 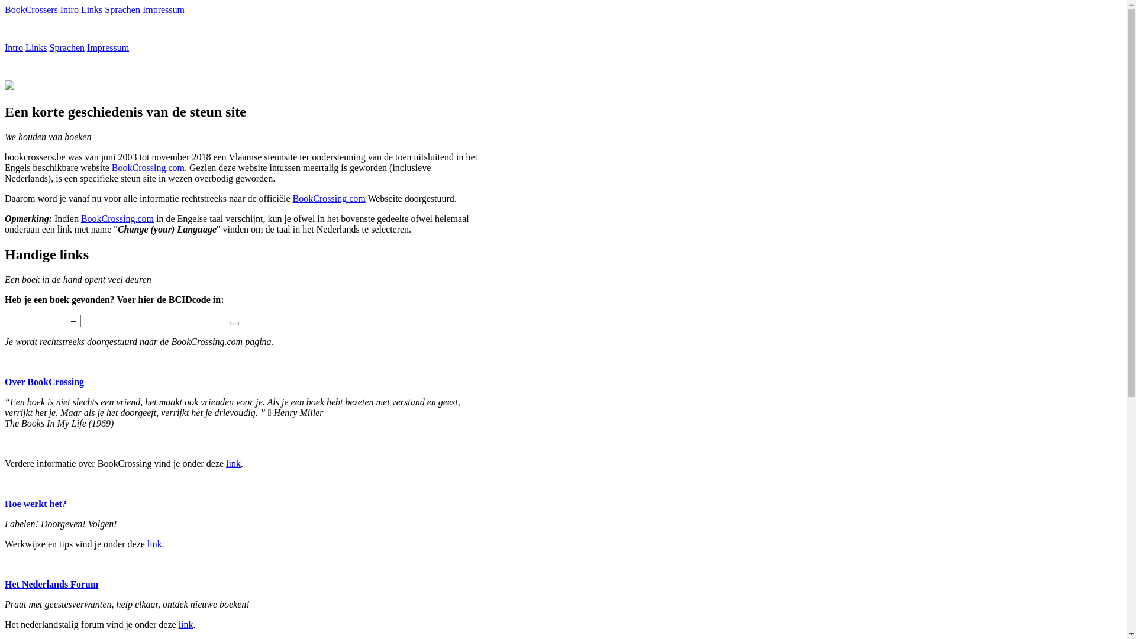 I want to click on BookCrossing.com, so click(x=329, y=199).